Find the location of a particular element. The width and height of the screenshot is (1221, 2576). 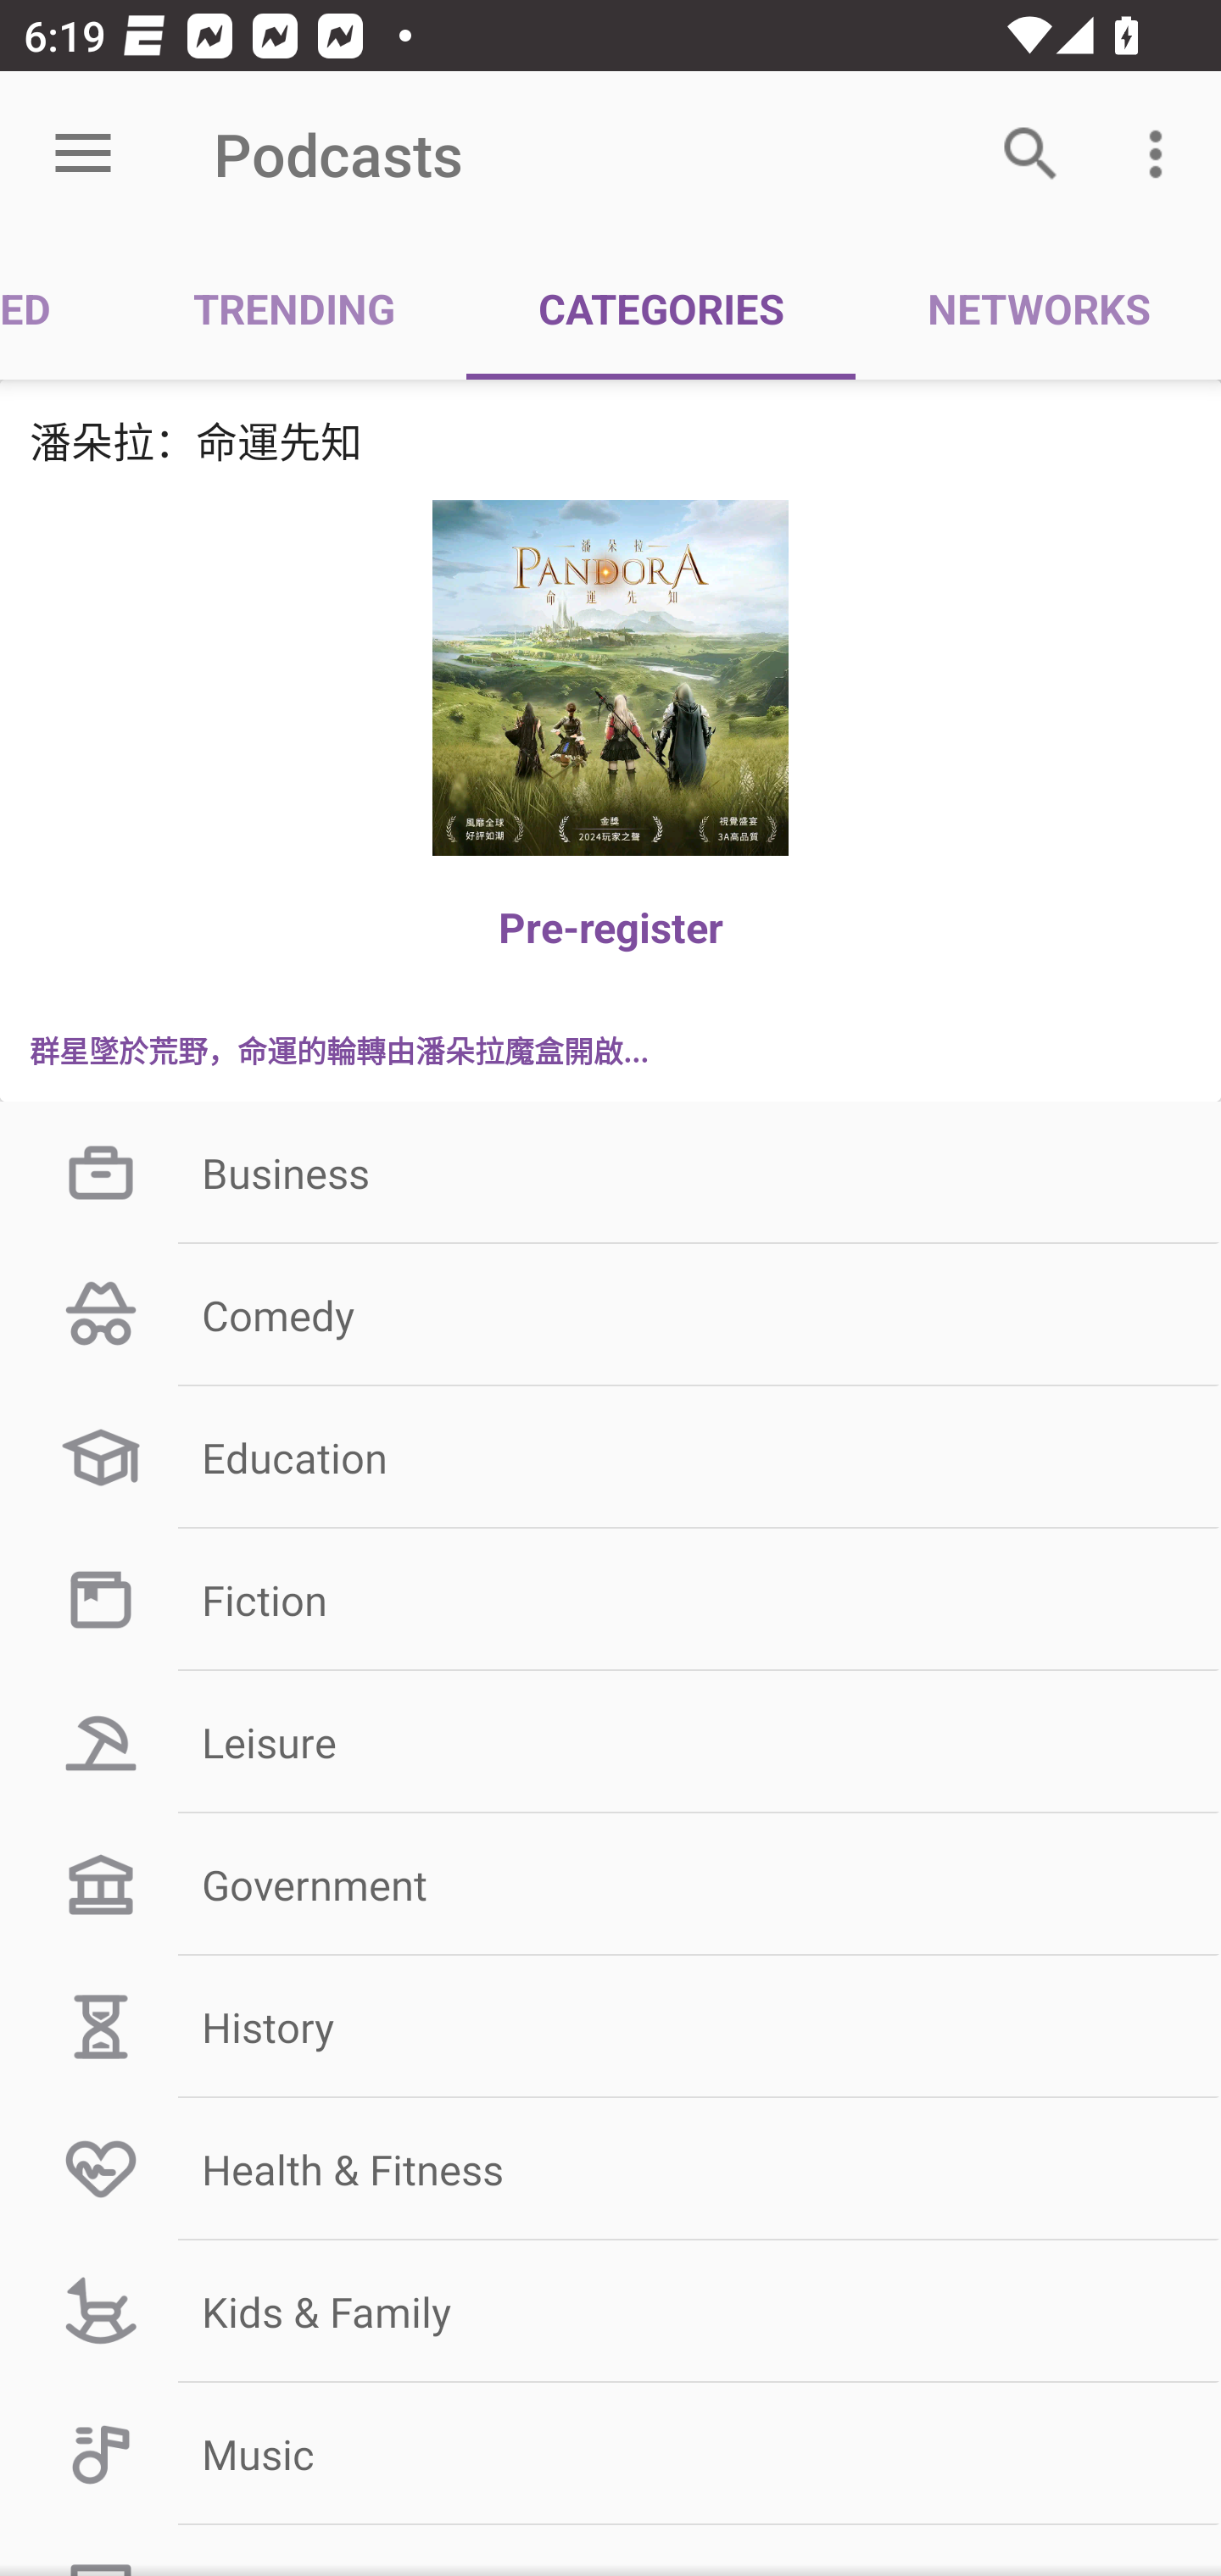

NETWORKS is located at coordinates (1038, 307).